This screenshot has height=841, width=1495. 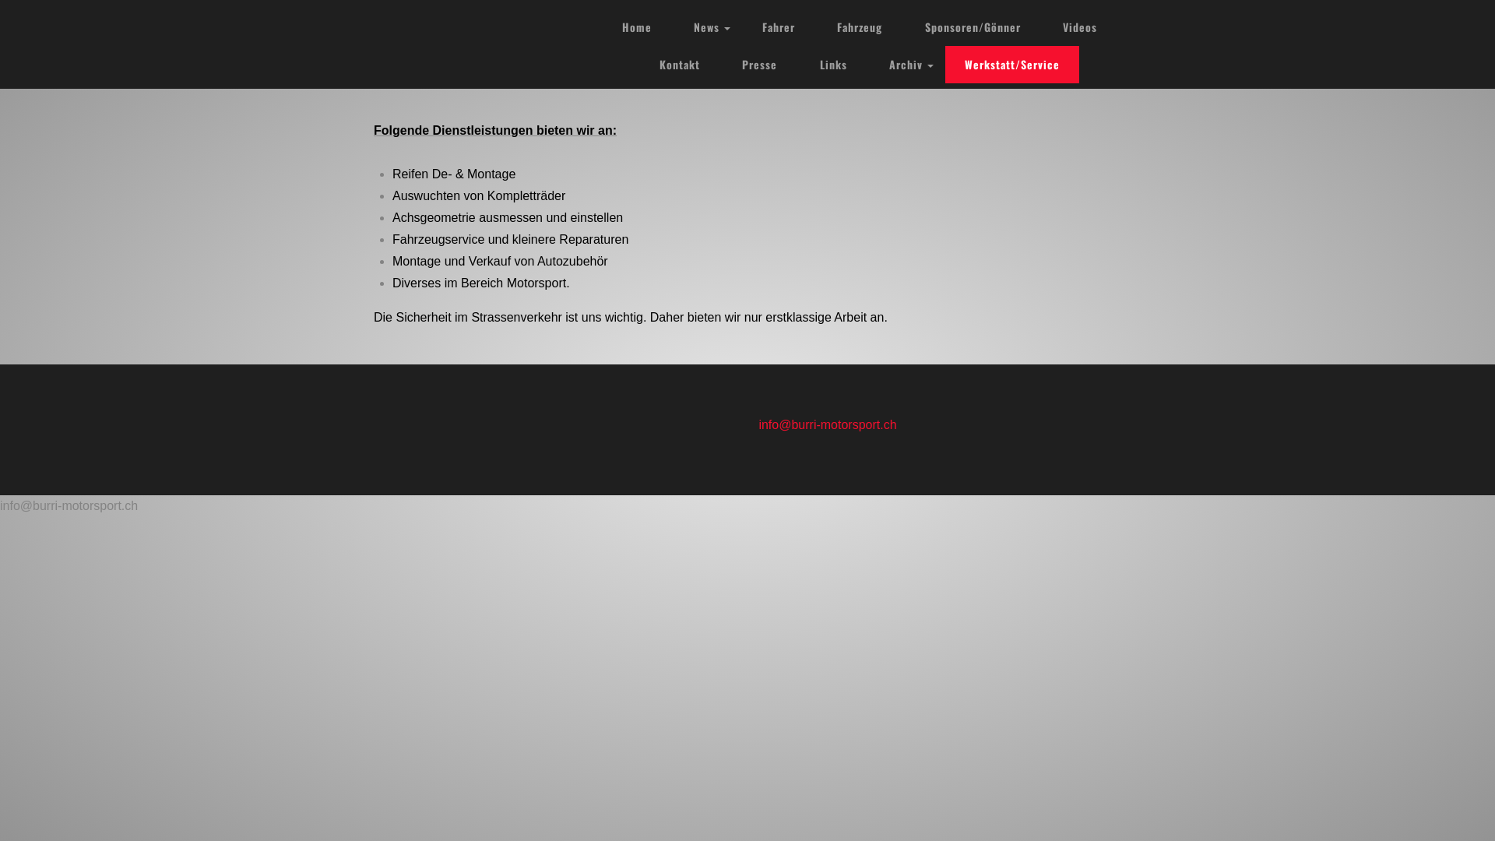 What do you see at coordinates (680, 65) in the screenshot?
I see `Kontakt` at bounding box center [680, 65].